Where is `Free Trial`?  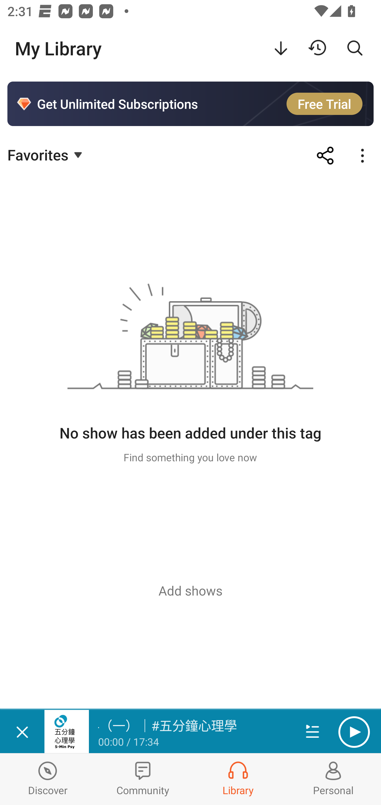 Free Trial is located at coordinates (324, 104).